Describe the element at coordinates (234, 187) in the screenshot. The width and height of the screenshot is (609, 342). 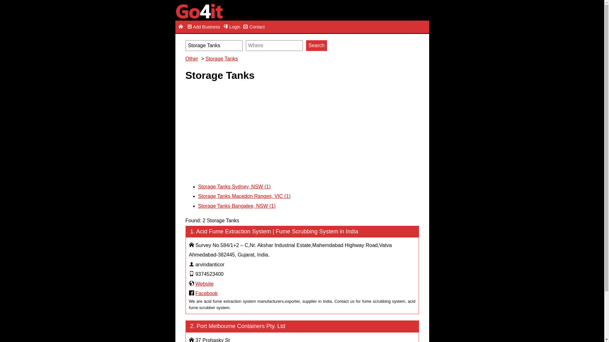
I see `Storage Tanks Sydney, NSW (1)` at that location.